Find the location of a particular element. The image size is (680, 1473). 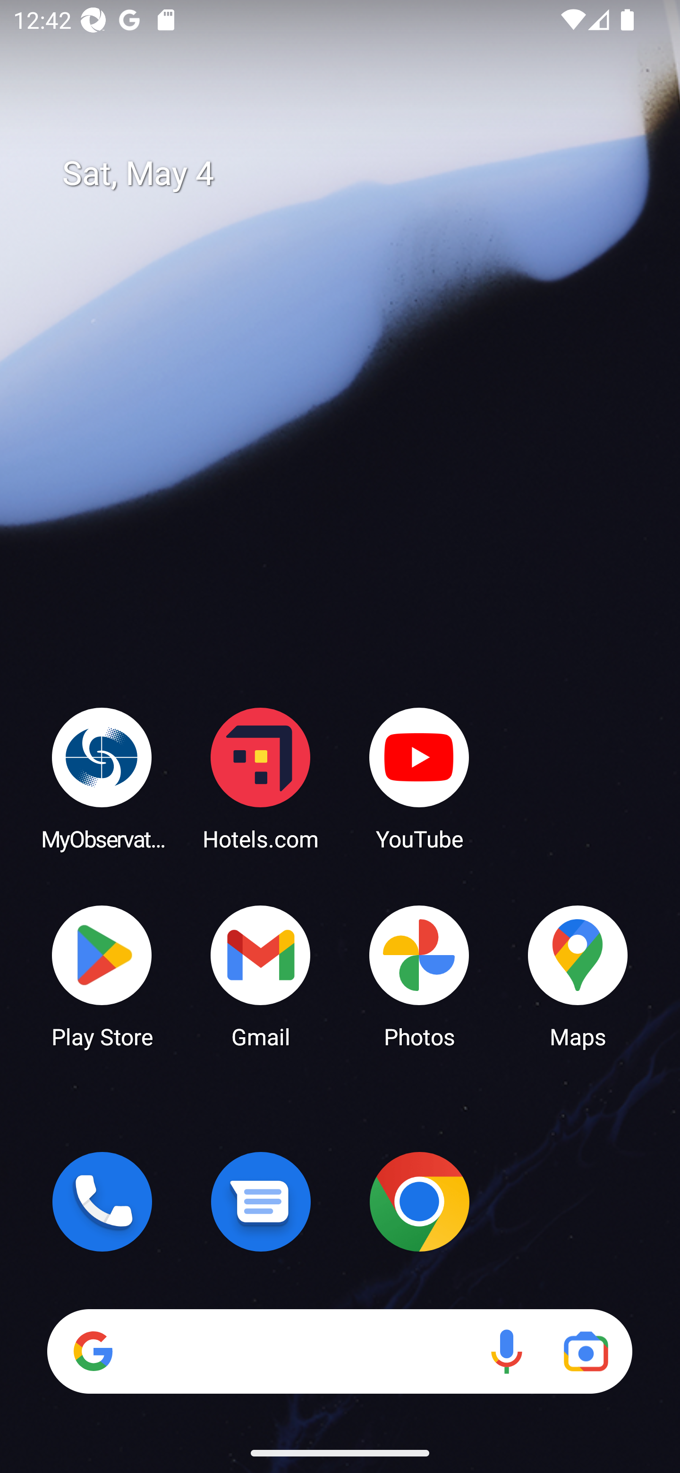

Gmail is located at coordinates (261, 975).